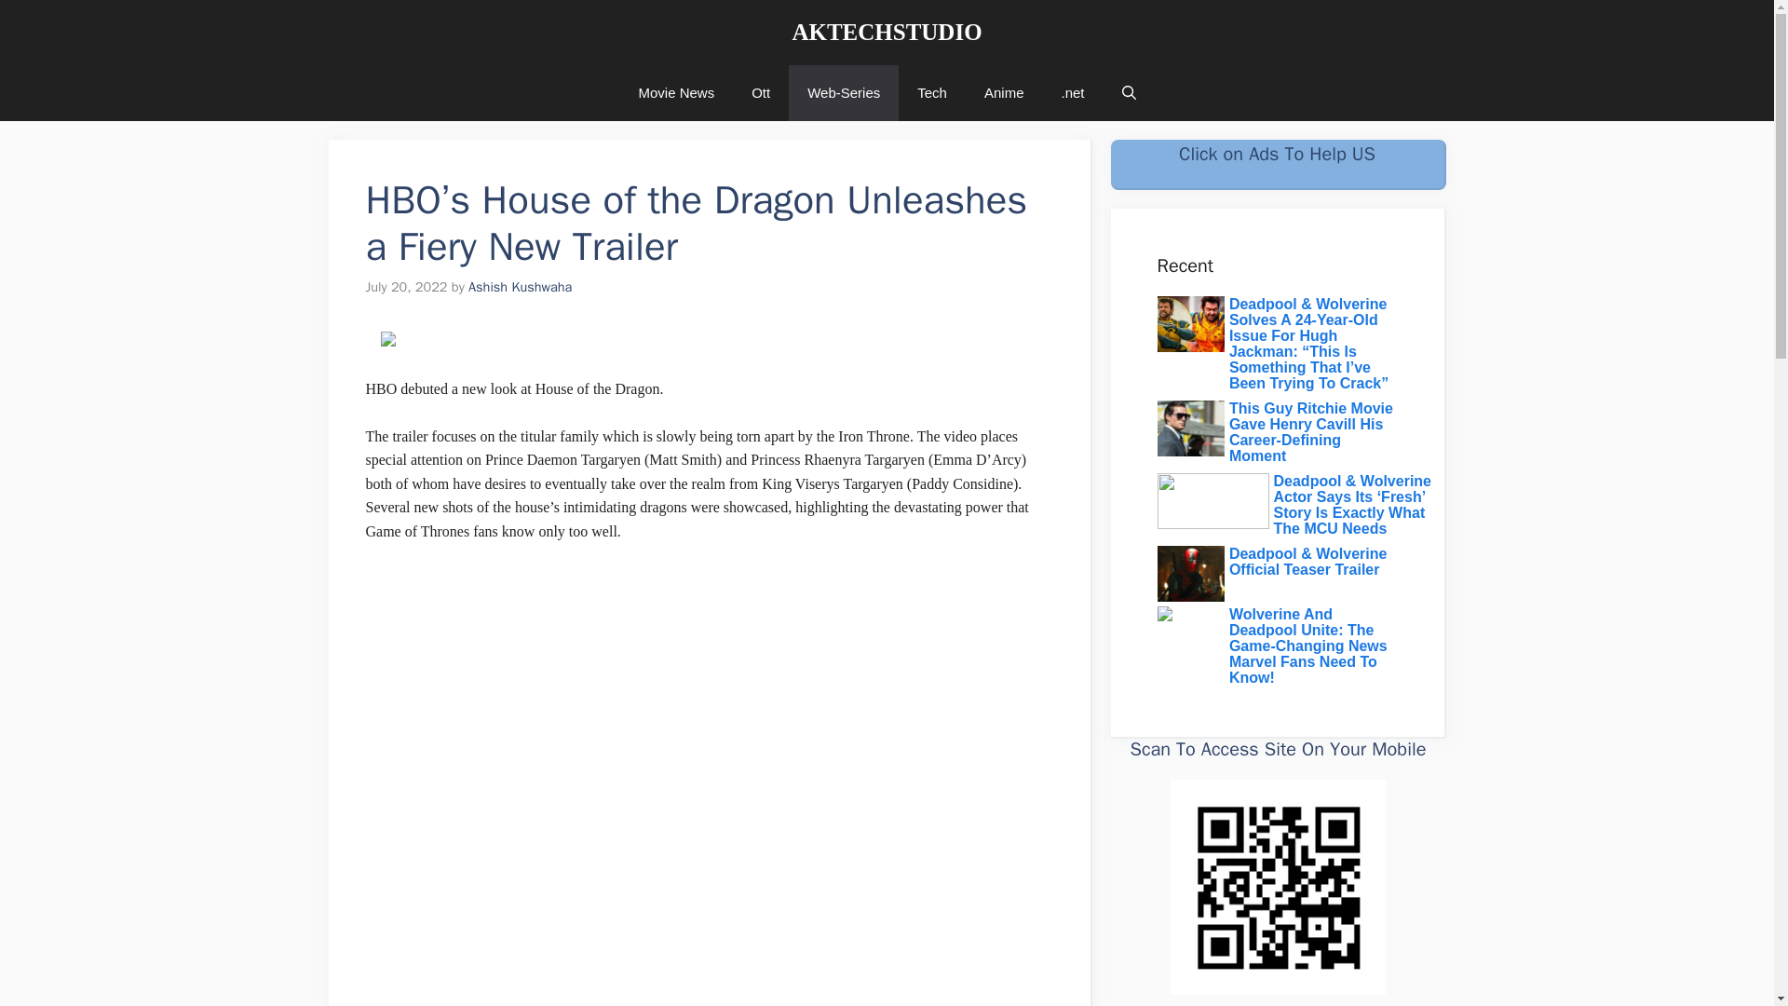  What do you see at coordinates (676, 93) in the screenshot?
I see `Movie News` at bounding box center [676, 93].